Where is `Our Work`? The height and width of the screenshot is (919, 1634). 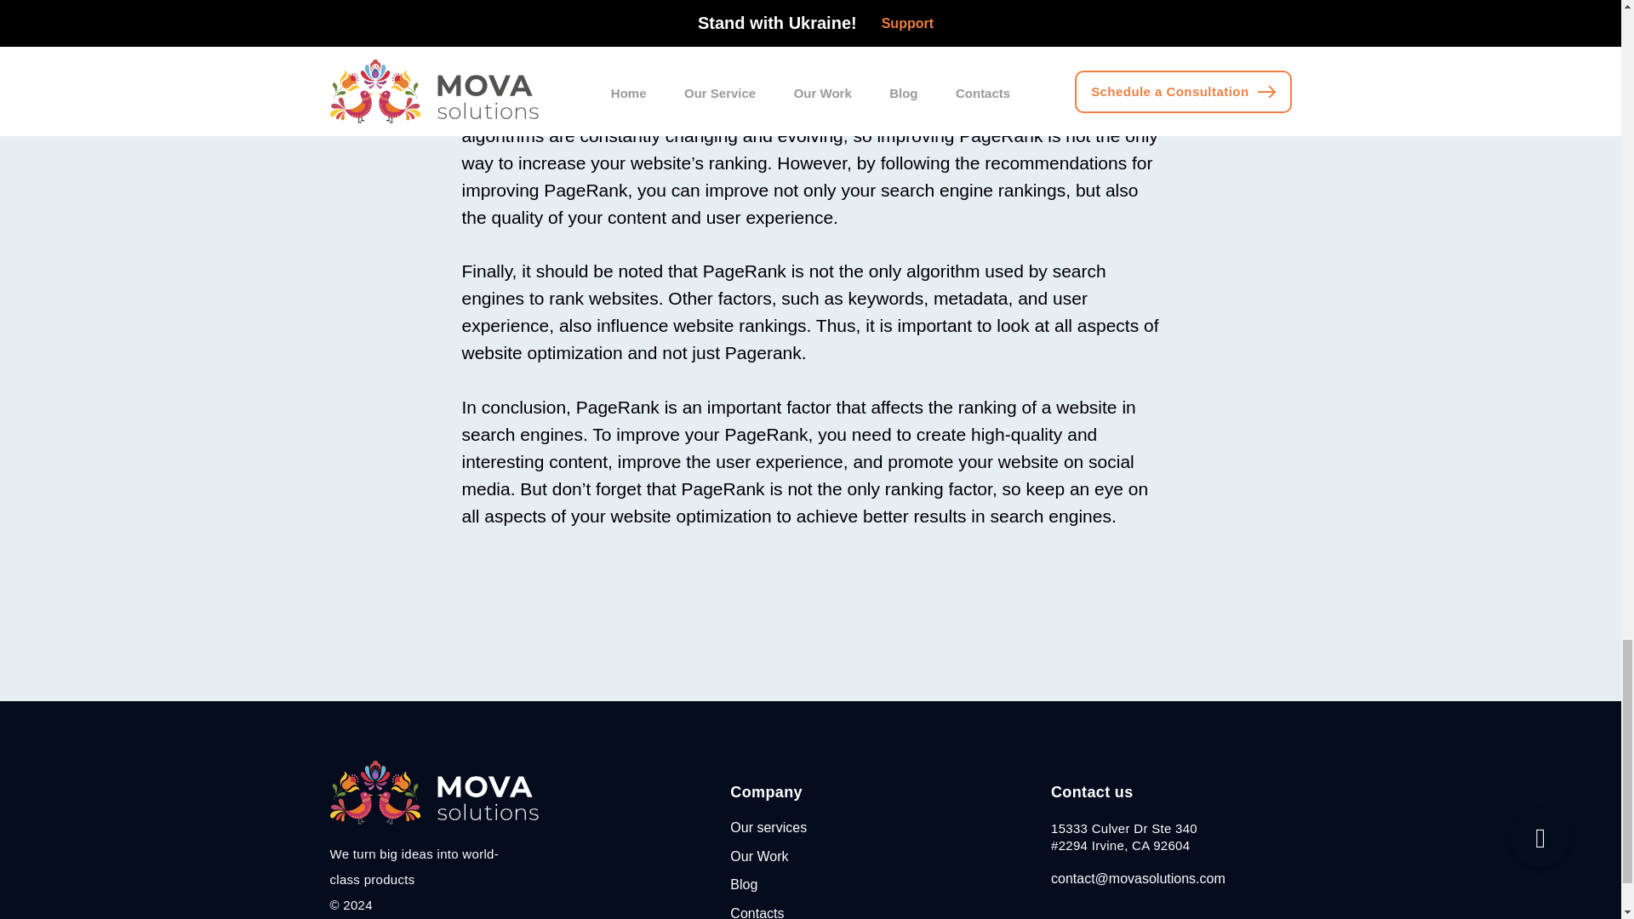 Our Work is located at coordinates (759, 856).